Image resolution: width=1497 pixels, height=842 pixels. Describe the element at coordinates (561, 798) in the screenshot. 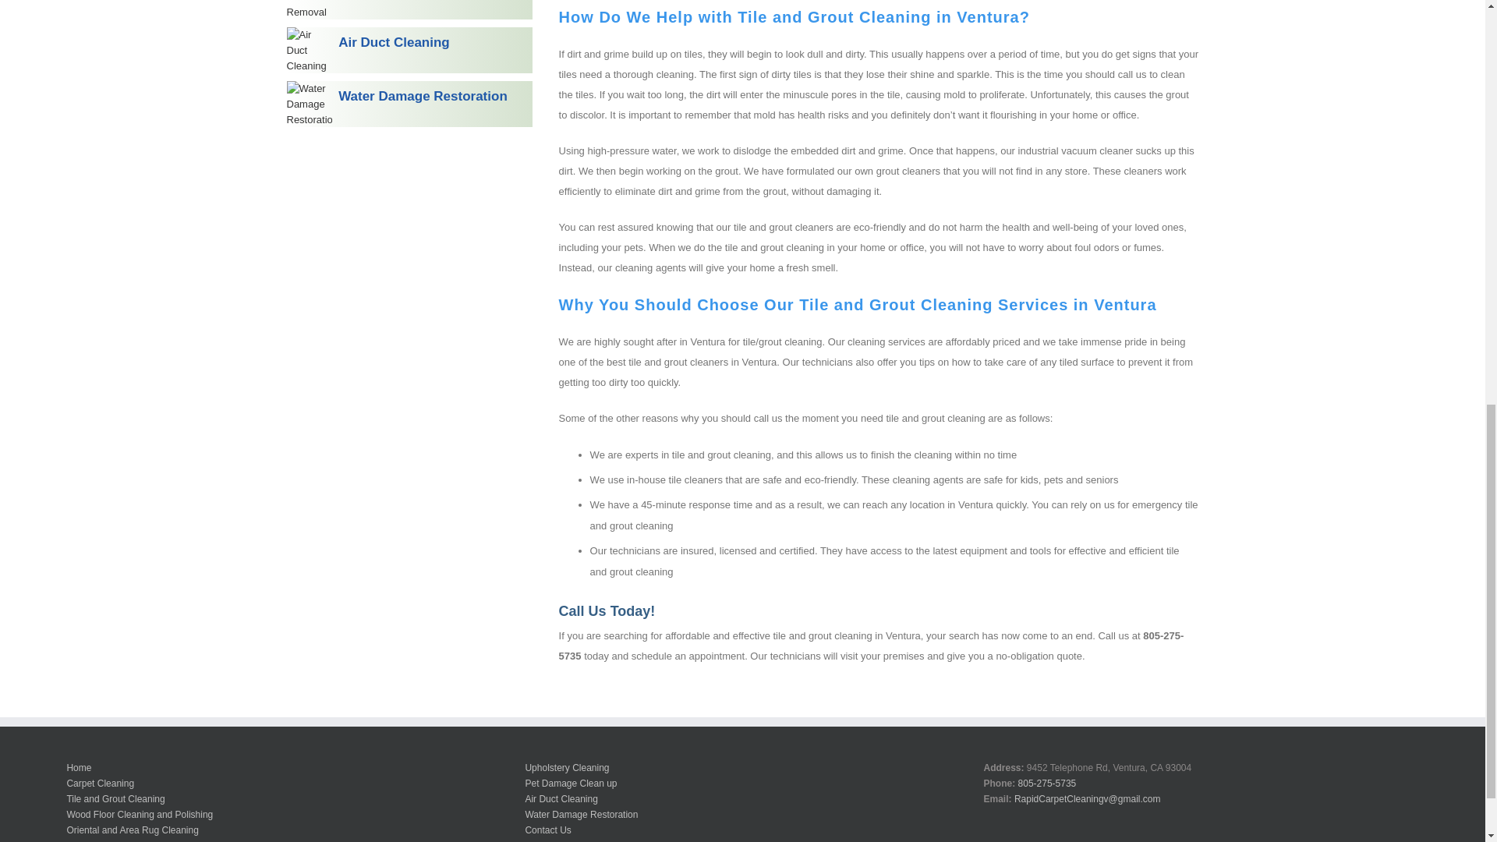

I see `Air Duct Cleaning` at that location.